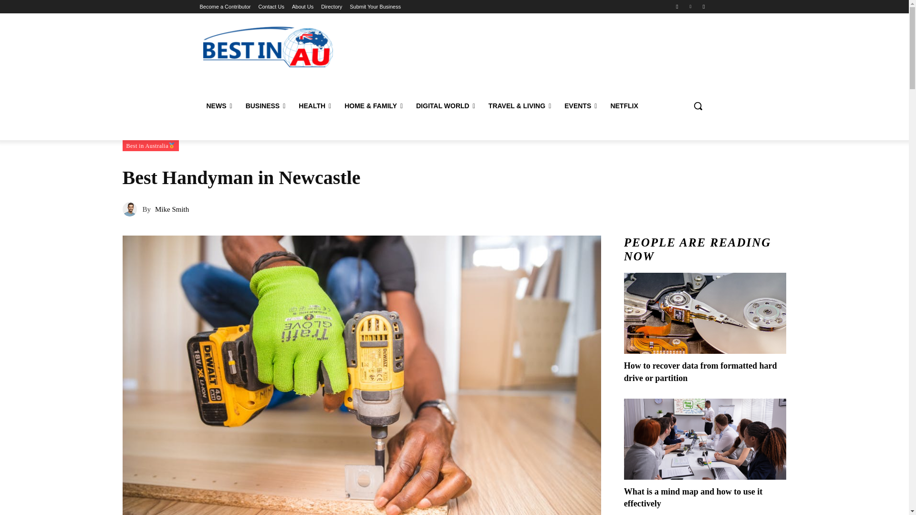  I want to click on Twitter, so click(703, 6).